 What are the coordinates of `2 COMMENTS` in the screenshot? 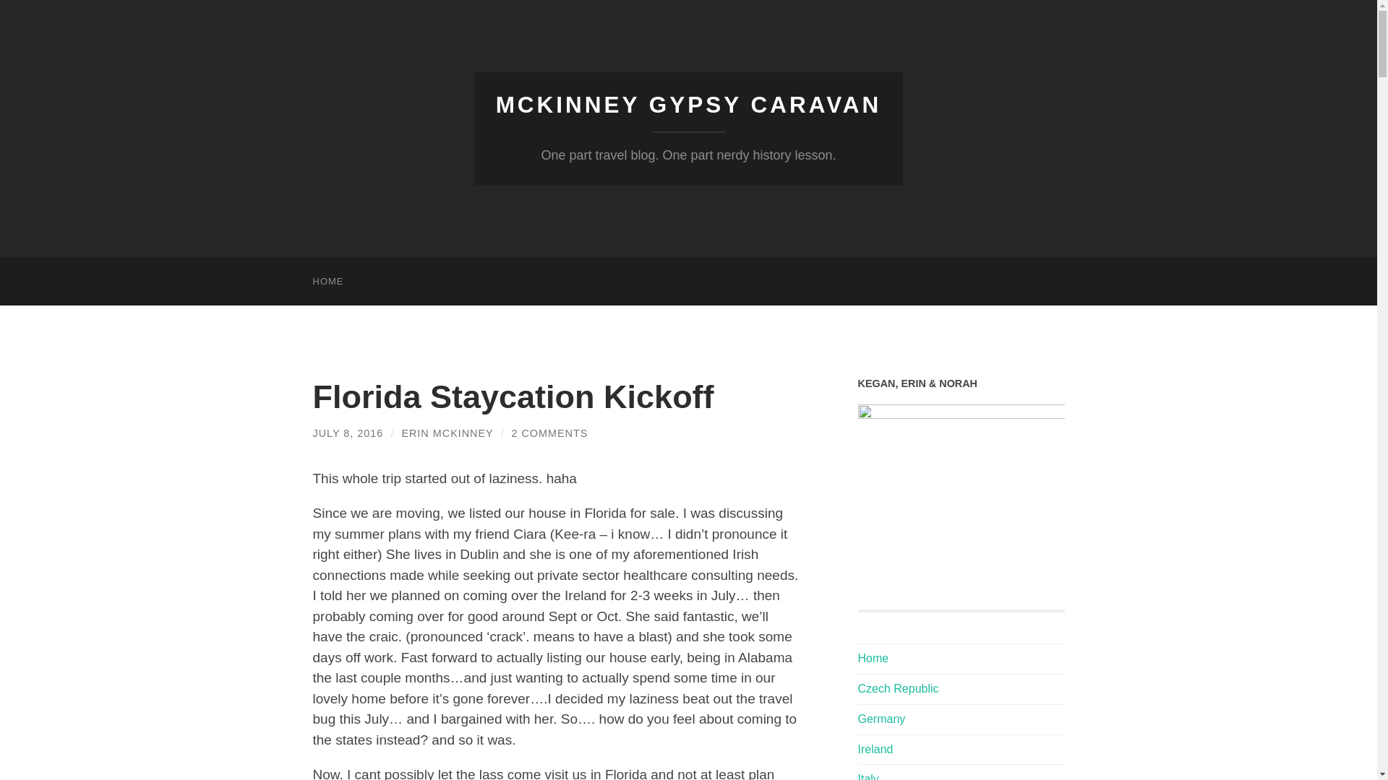 It's located at (549, 433).